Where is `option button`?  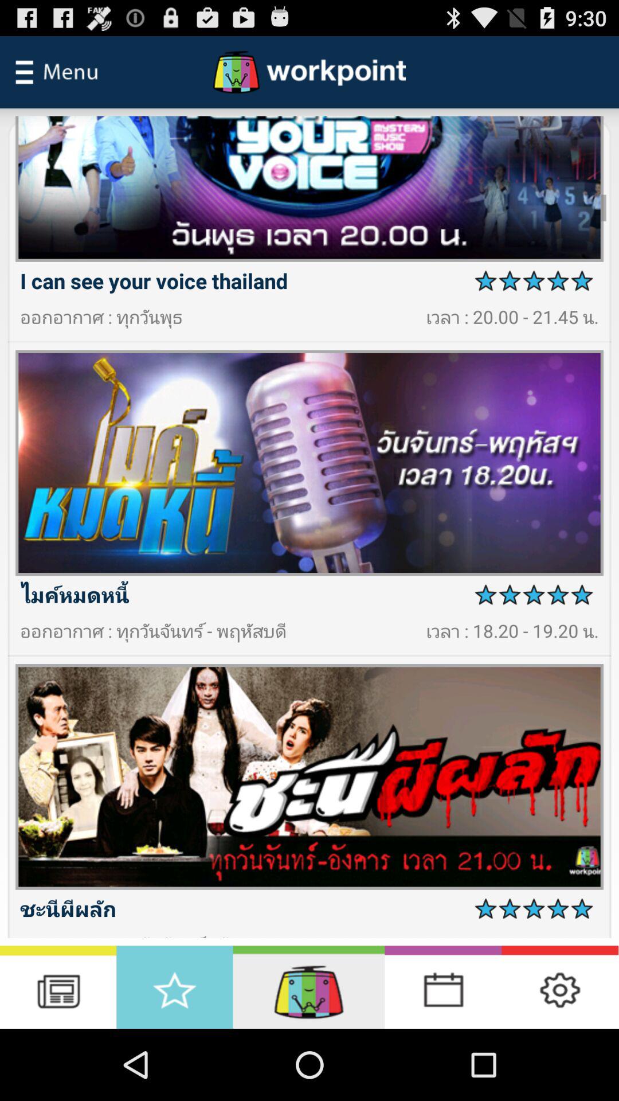
option button is located at coordinates (308, 987).